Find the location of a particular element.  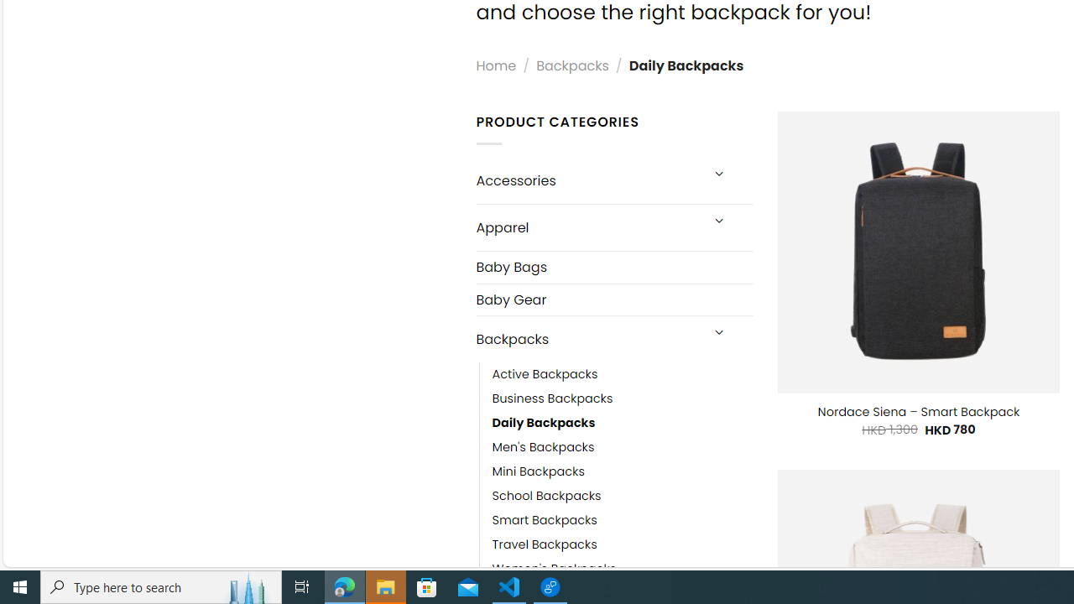

Travel Backpacks is located at coordinates (544, 545).